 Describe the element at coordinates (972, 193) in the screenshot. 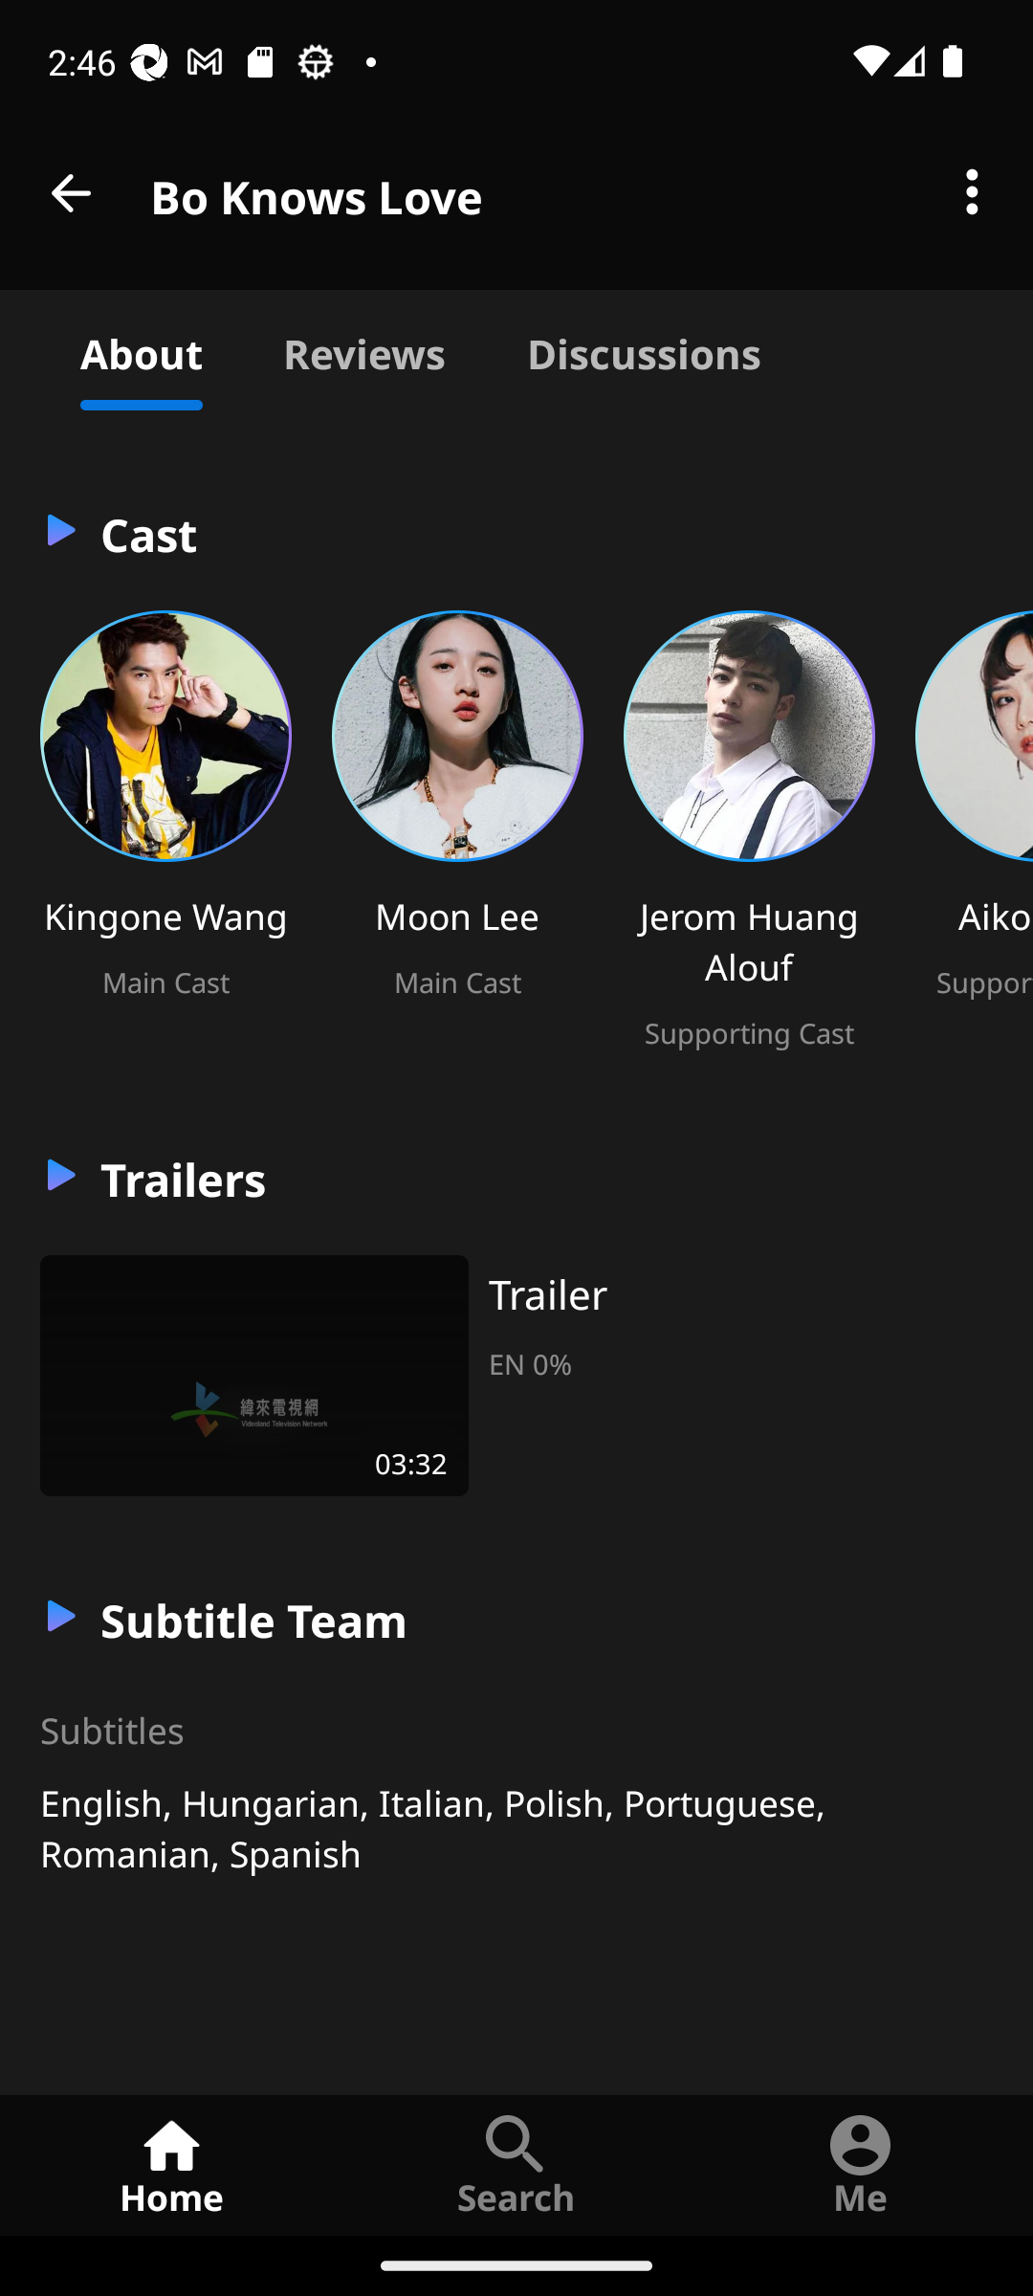

I see `More` at that location.